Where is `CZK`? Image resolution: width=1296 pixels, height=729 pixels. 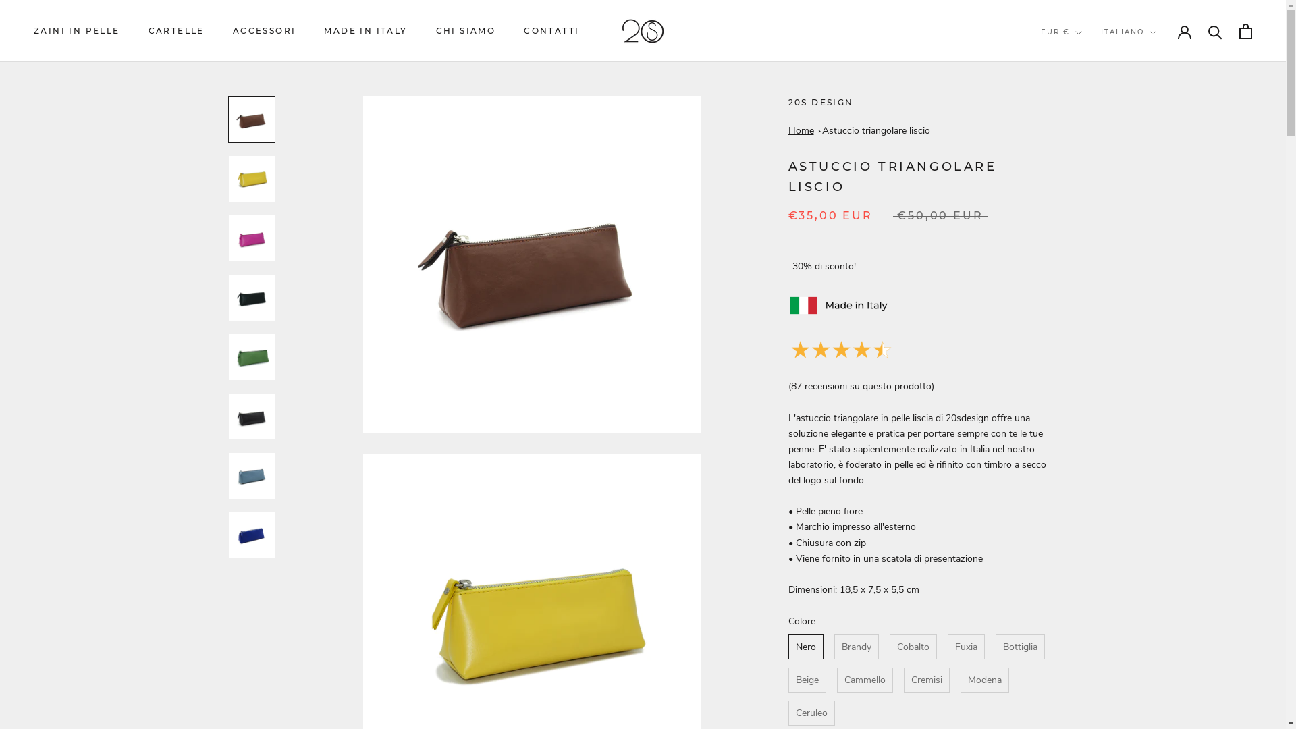
CZK is located at coordinates (1084, 490).